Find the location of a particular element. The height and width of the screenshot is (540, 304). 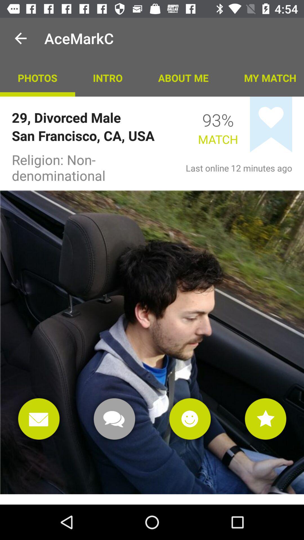

message user is located at coordinates (114, 419).